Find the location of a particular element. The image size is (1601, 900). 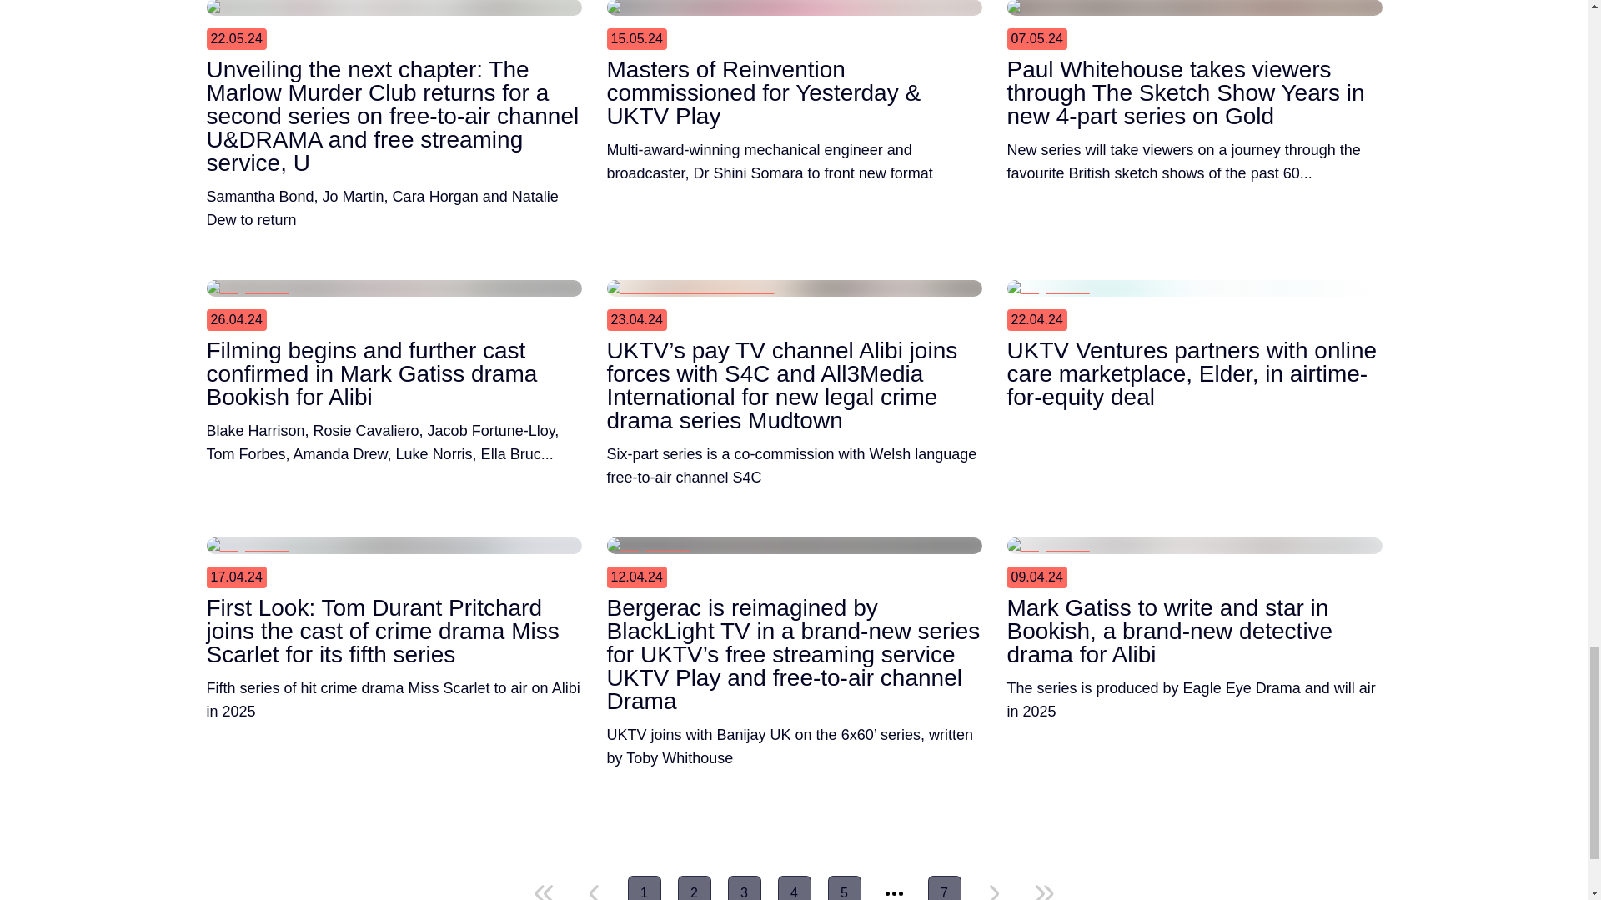

default is located at coordinates (994, 892).